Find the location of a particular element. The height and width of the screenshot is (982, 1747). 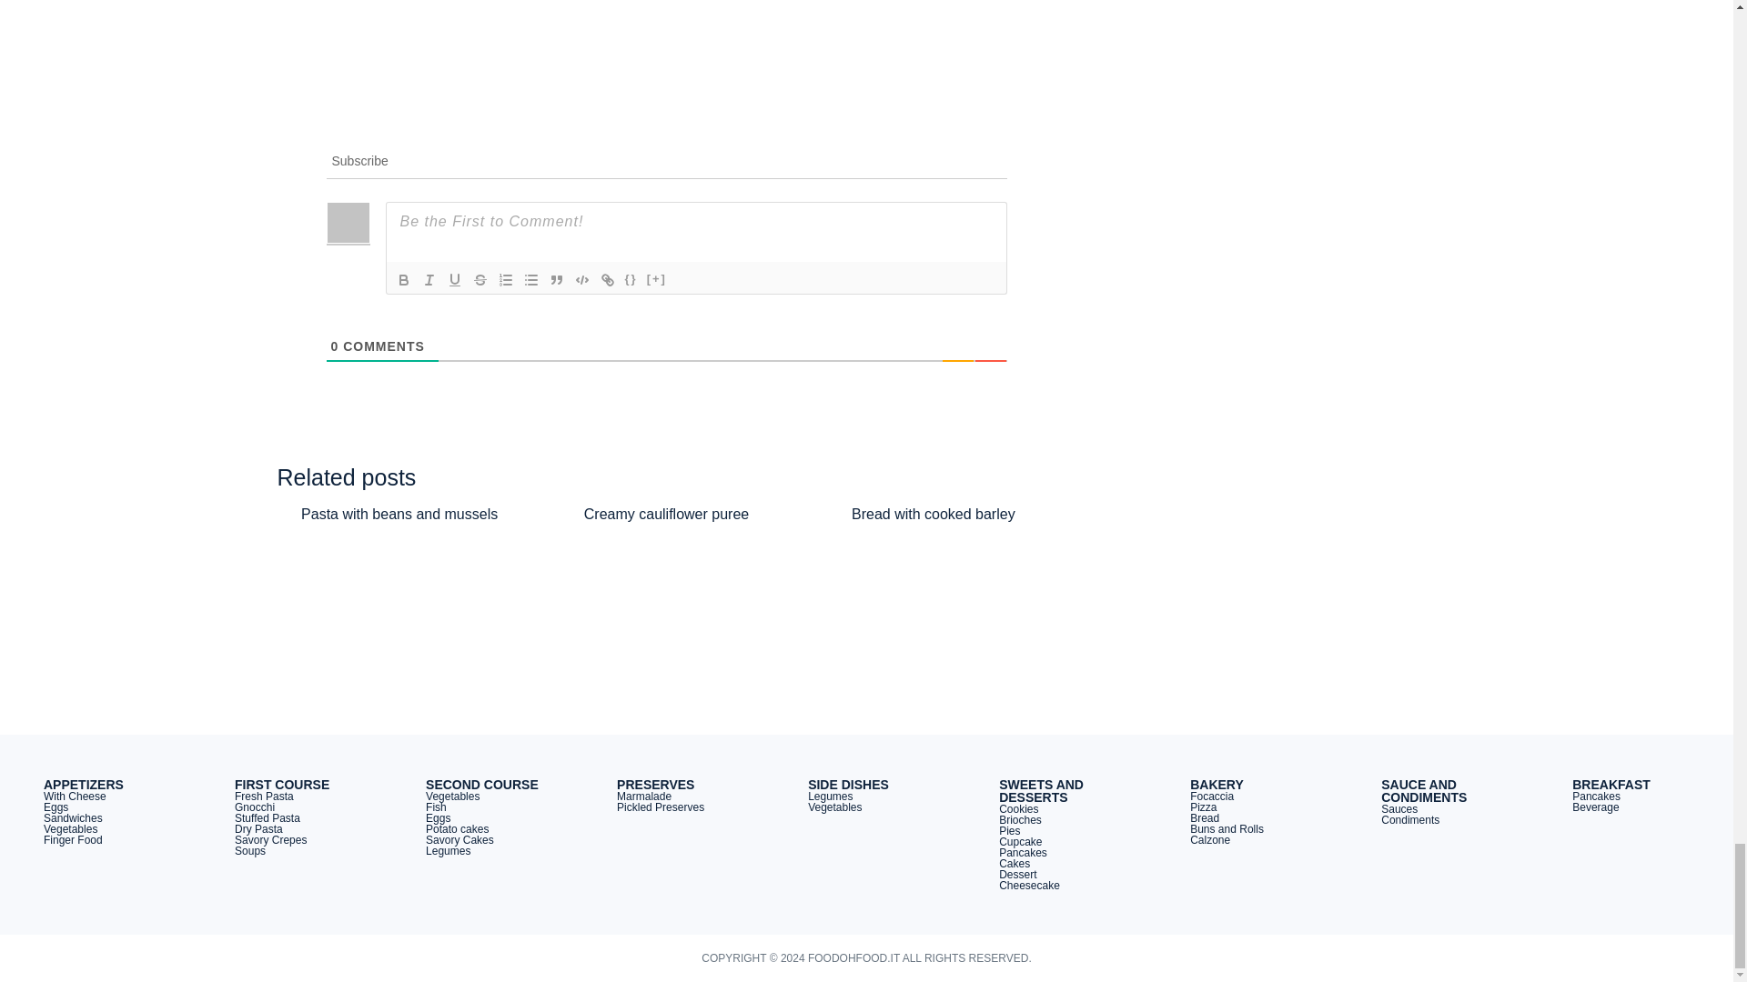

Bold is located at coordinates (404, 279).